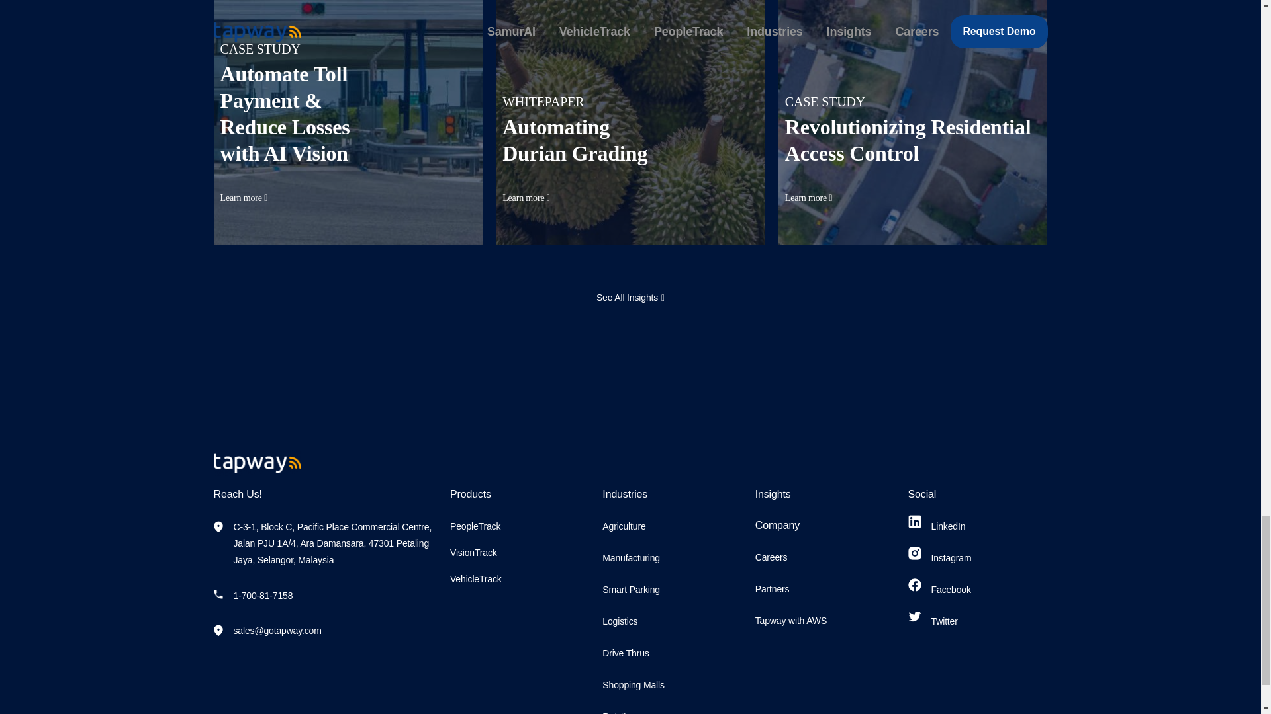 The height and width of the screenshot is (714, 1271). Describe the element at coordinates (790, 620) in the screenshot. I see `Tapway with AWS` at that location.